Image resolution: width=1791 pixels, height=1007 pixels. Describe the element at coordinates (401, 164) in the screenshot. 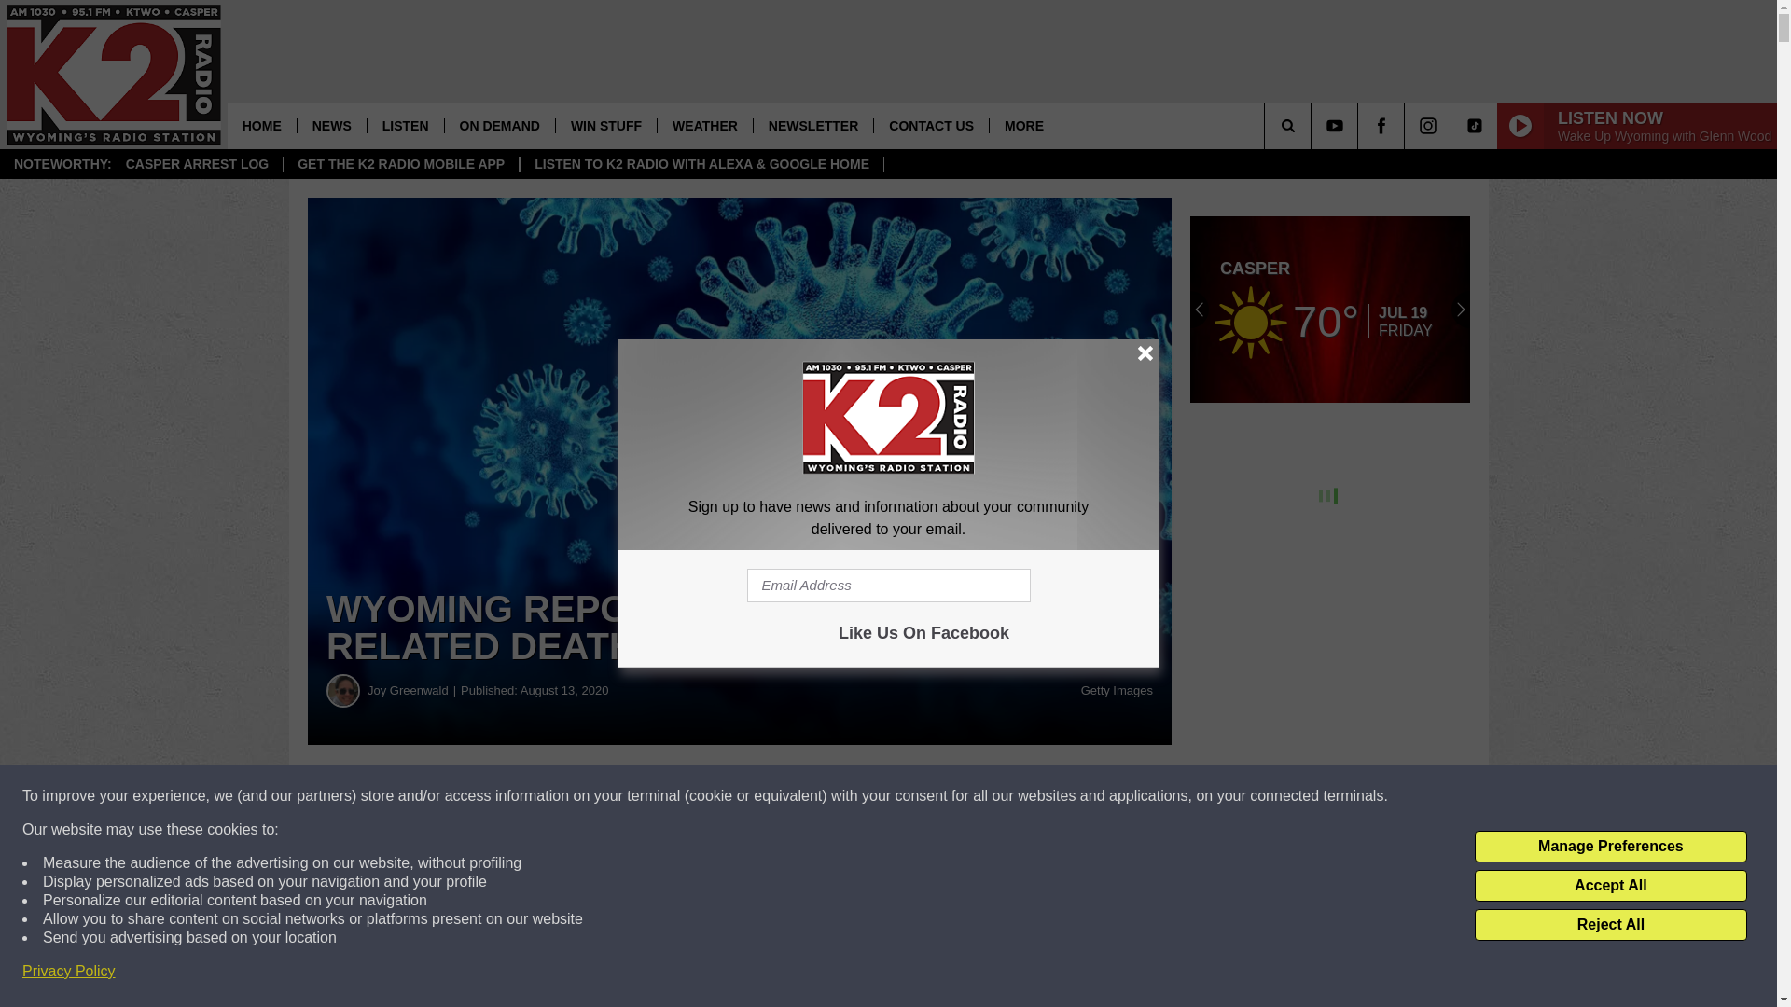

I see `GET THE K2 RADIO MOBILE APP` at that location.